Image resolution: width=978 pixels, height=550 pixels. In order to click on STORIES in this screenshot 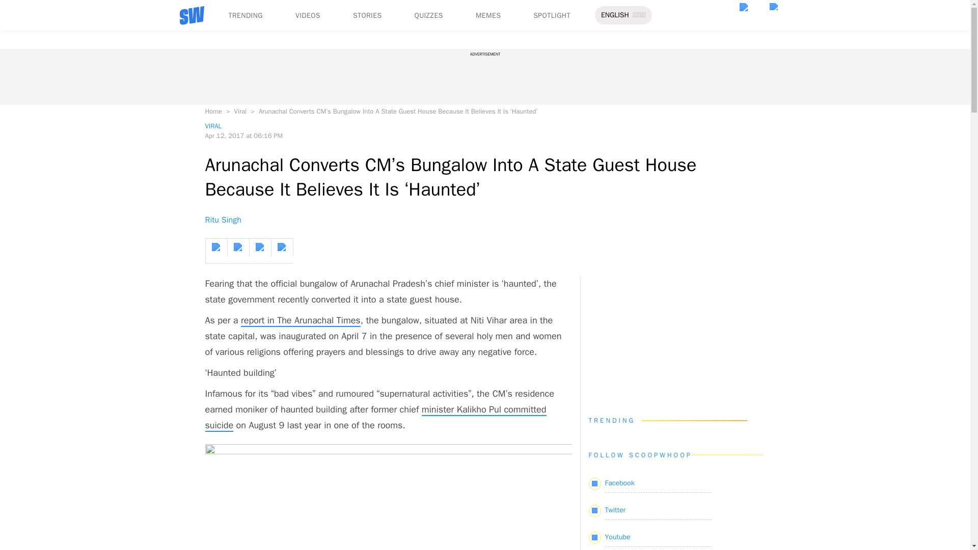, I will do `click(368, 15)`.